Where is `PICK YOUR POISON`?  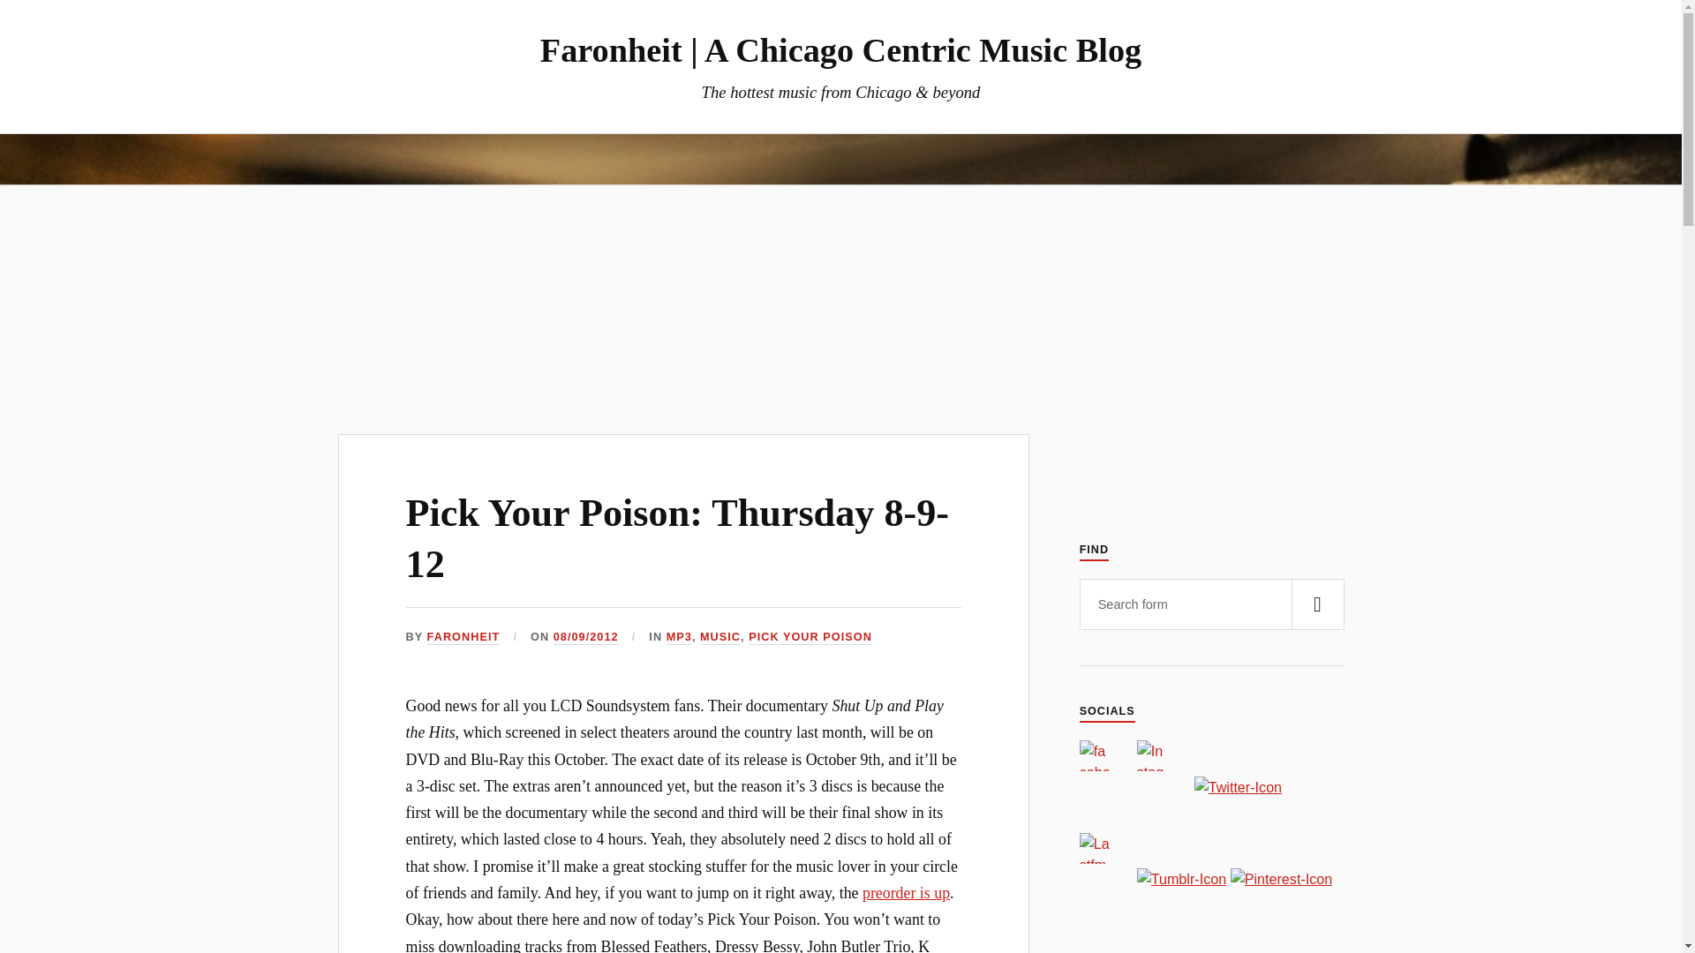
PICK YOUR POISON is located at coordinates (810, 637).